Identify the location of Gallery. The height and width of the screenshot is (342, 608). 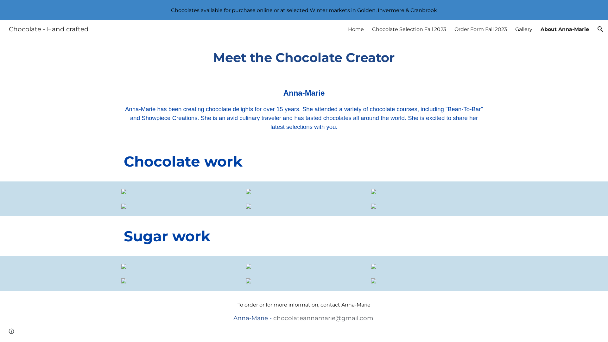
(524, 29).